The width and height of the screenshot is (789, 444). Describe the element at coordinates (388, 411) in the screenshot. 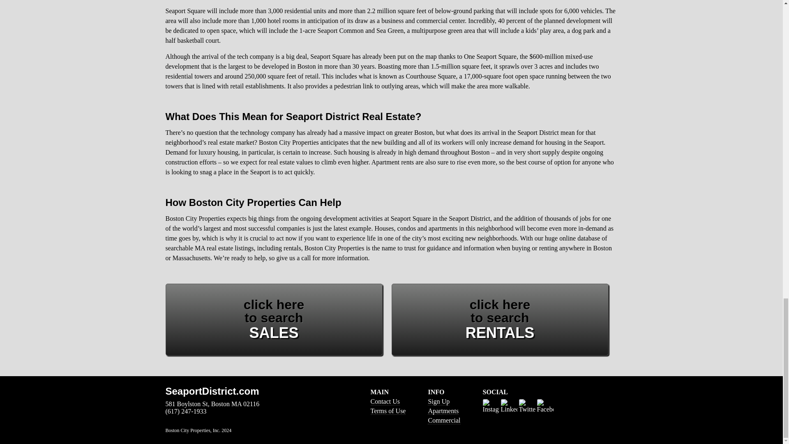

I see `Commercial` at that location.